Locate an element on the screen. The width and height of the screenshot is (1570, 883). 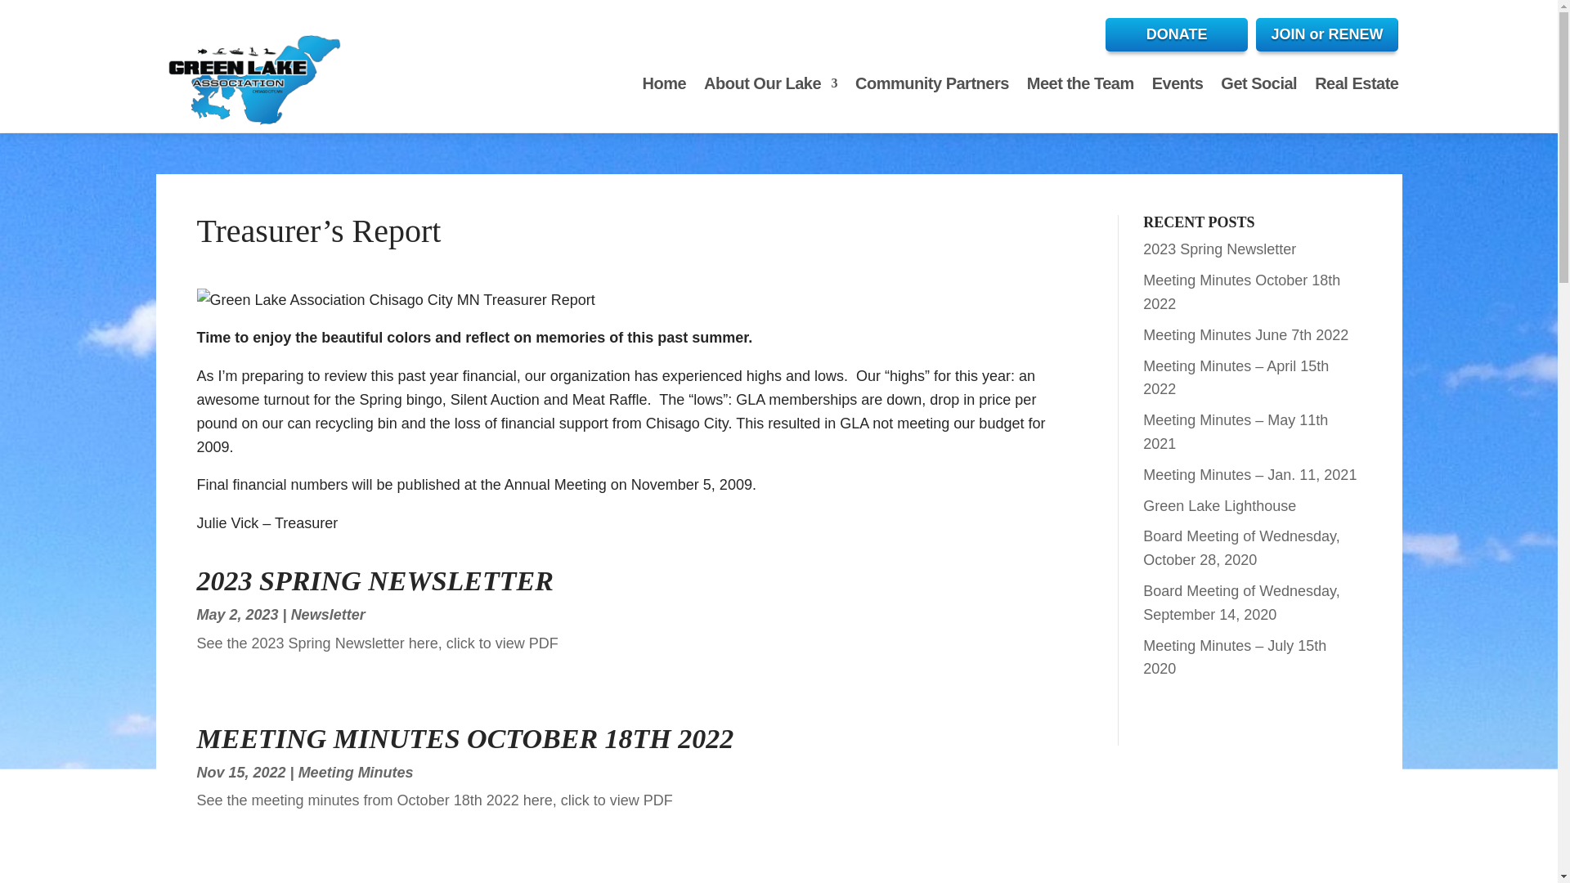
DONATE is located at coordinates (1176, 34).